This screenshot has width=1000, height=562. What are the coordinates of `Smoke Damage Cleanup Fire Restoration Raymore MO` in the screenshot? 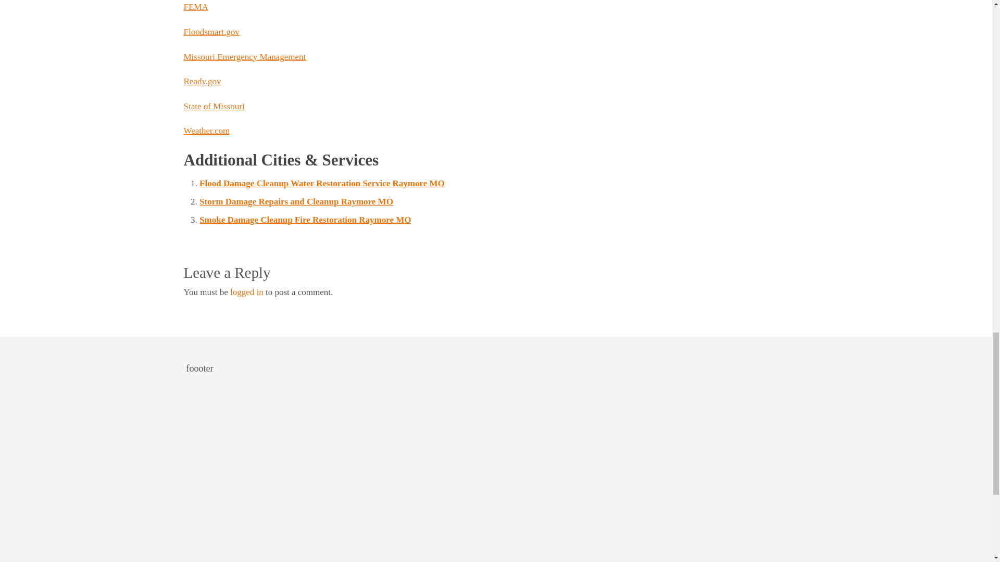 It's located at (305, 220).